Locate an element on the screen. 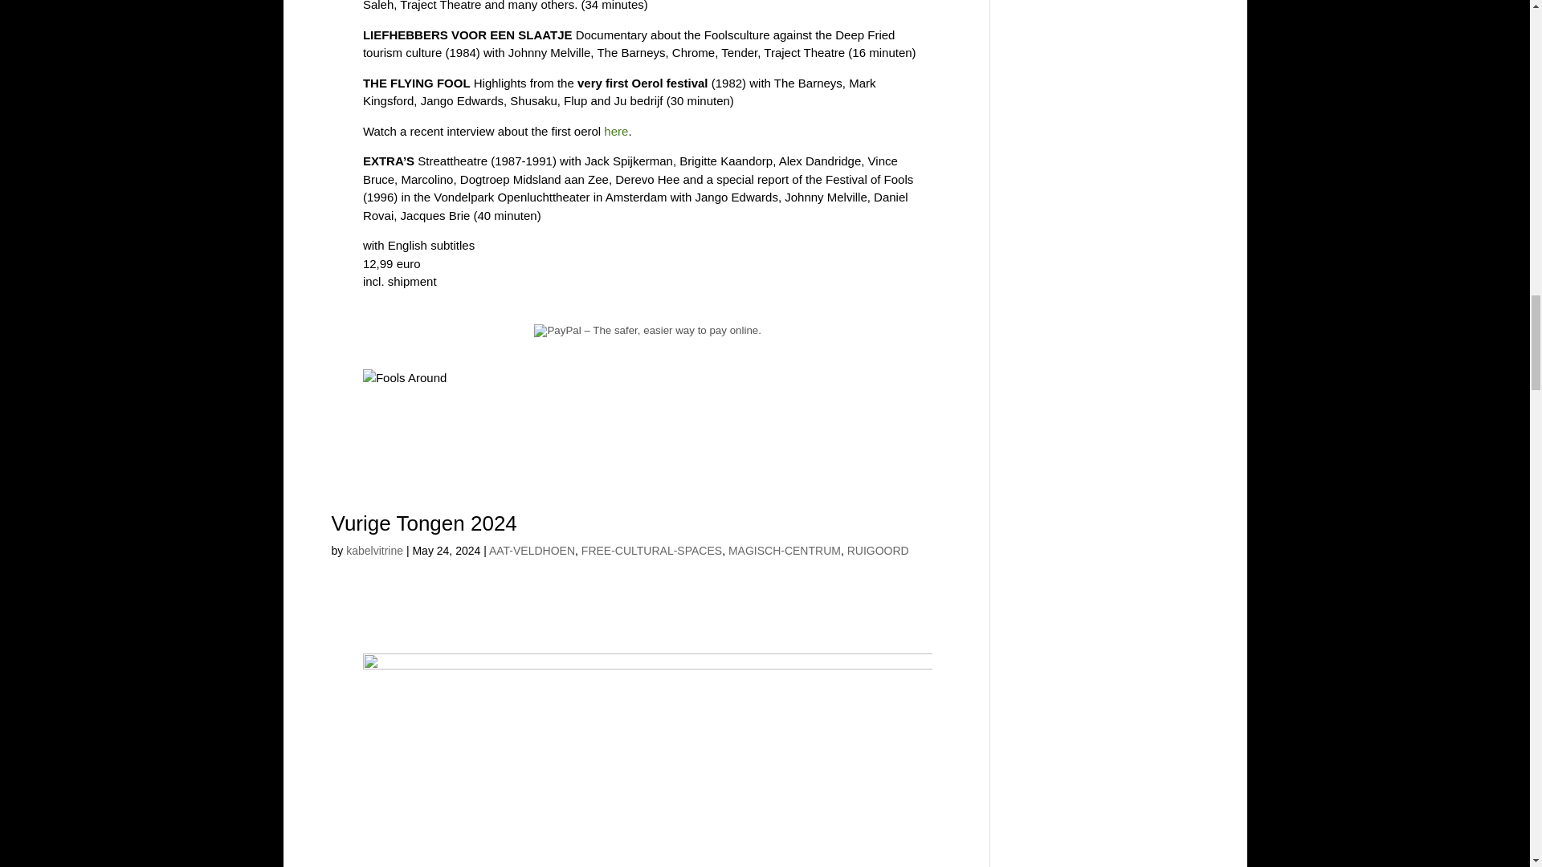  Vurige Tongen 2024 is located at coordinates (424, 523).